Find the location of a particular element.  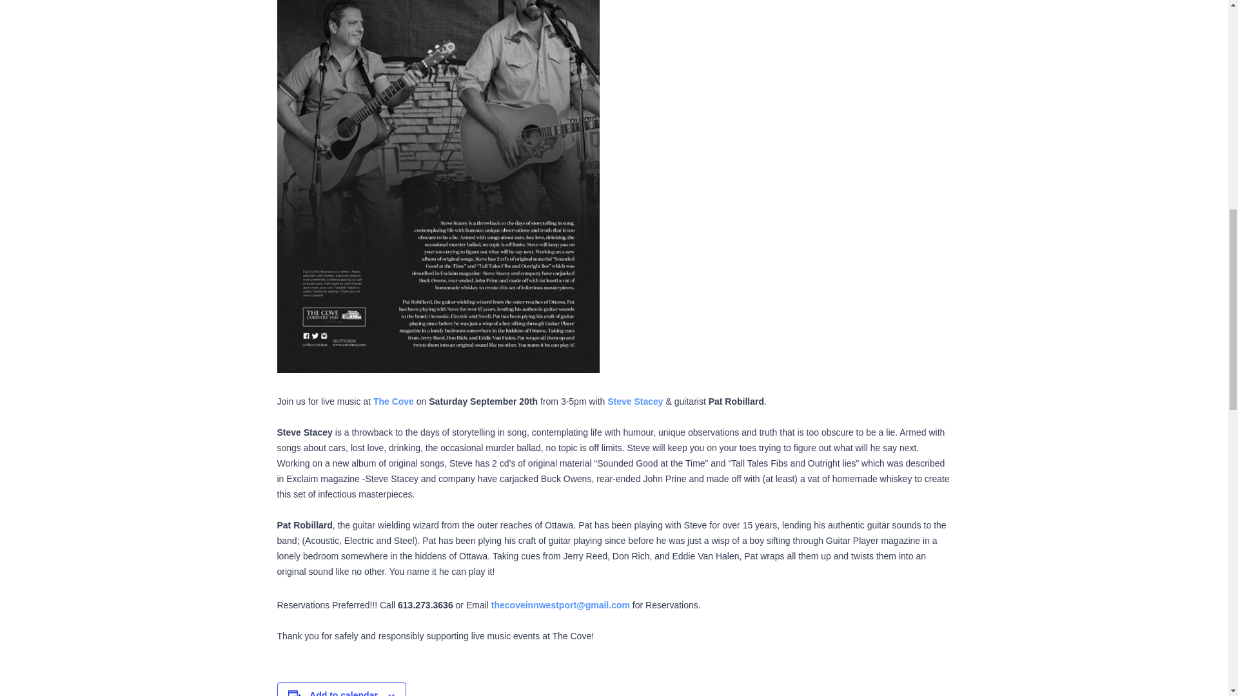

Add to calendar is located at coordinates (343, 693).